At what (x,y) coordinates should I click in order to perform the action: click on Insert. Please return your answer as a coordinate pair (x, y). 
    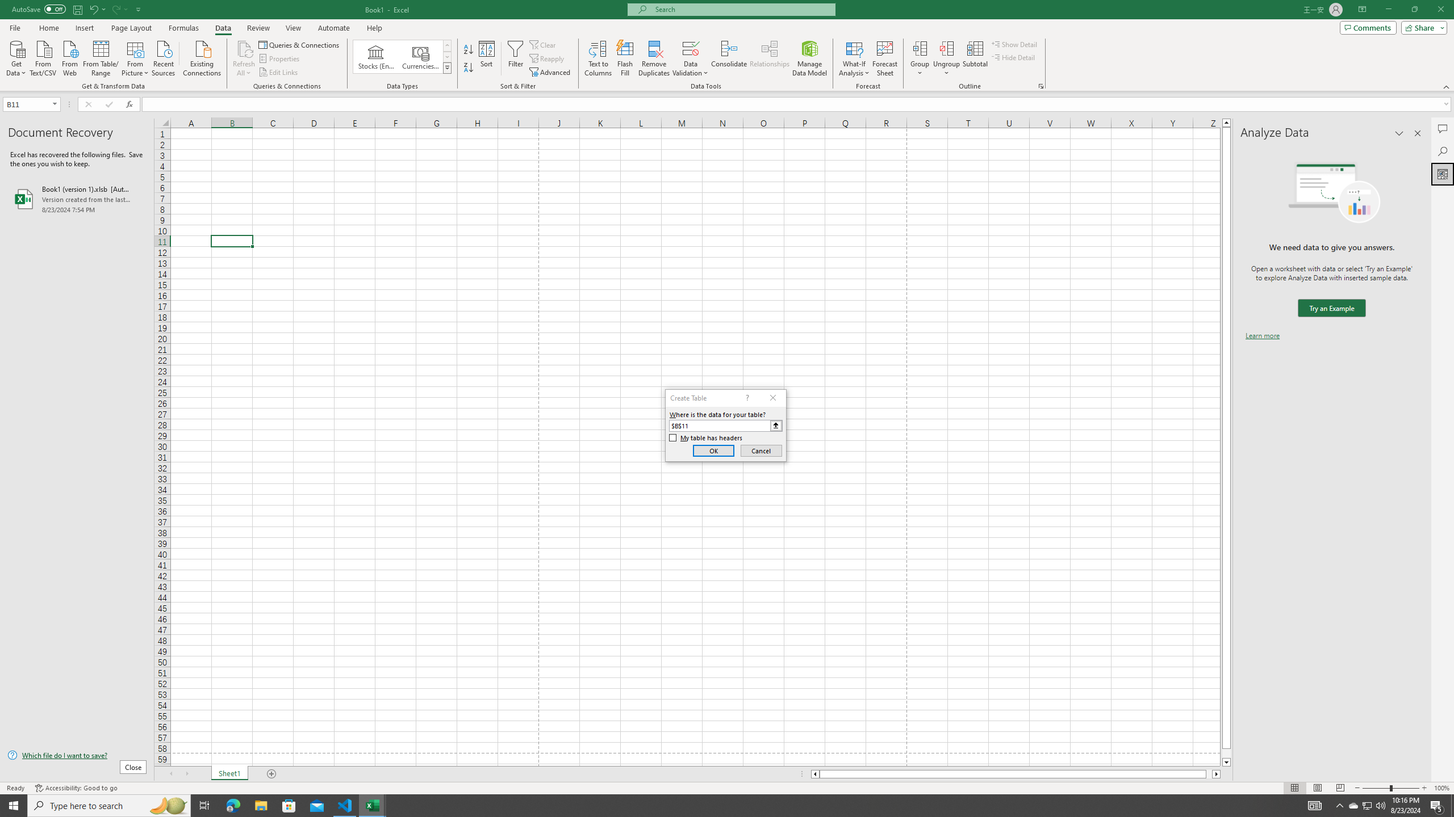
    Looking at the image, I should click on (84, 28).